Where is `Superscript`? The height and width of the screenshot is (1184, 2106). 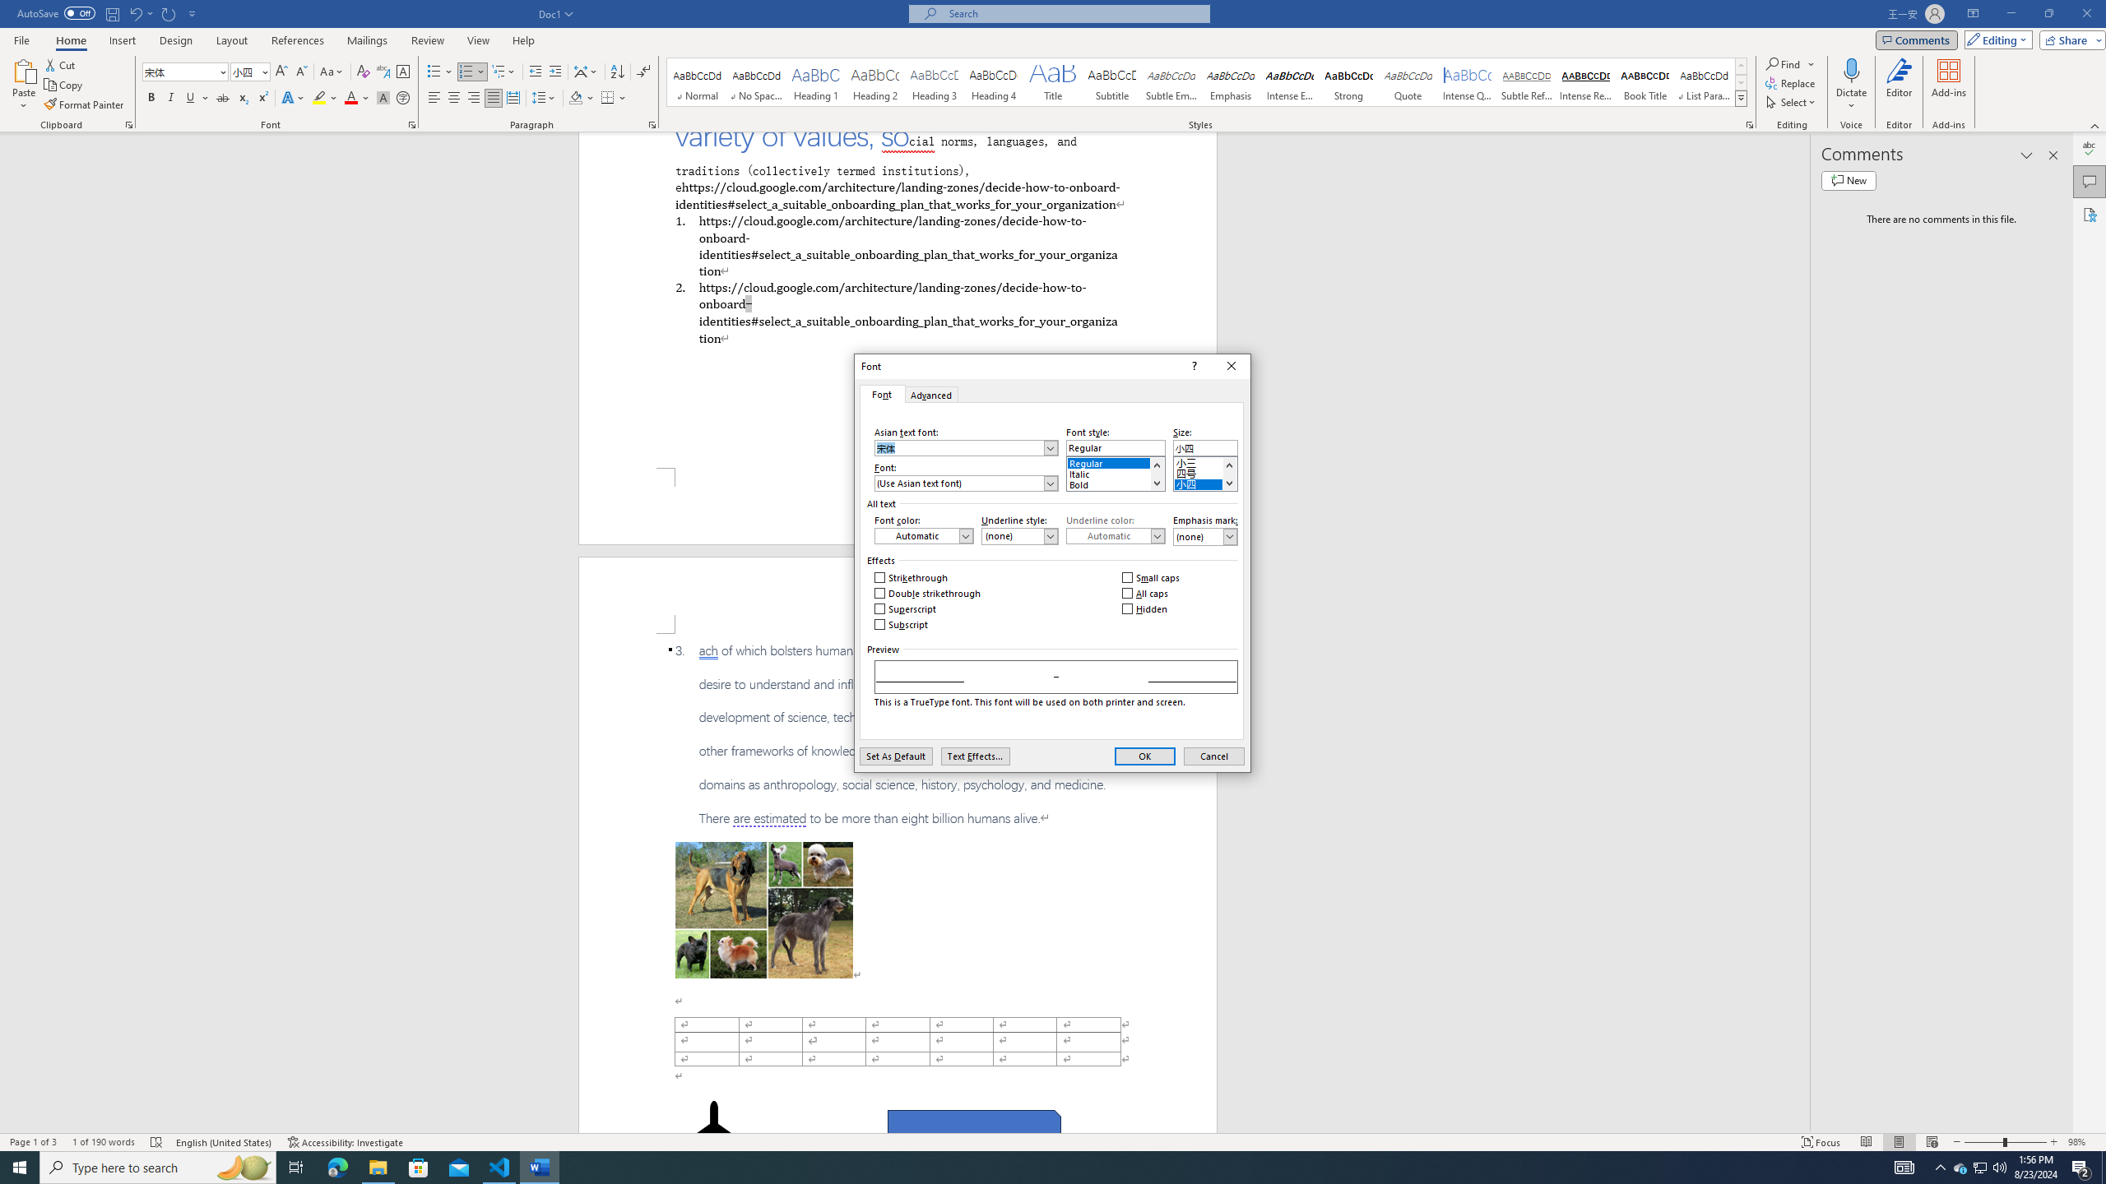 Superscript is located at coordinates (262, 99).